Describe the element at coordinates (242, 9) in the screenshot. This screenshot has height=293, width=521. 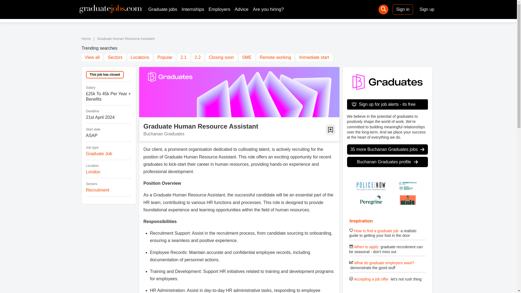
I see `Advice` at that location.